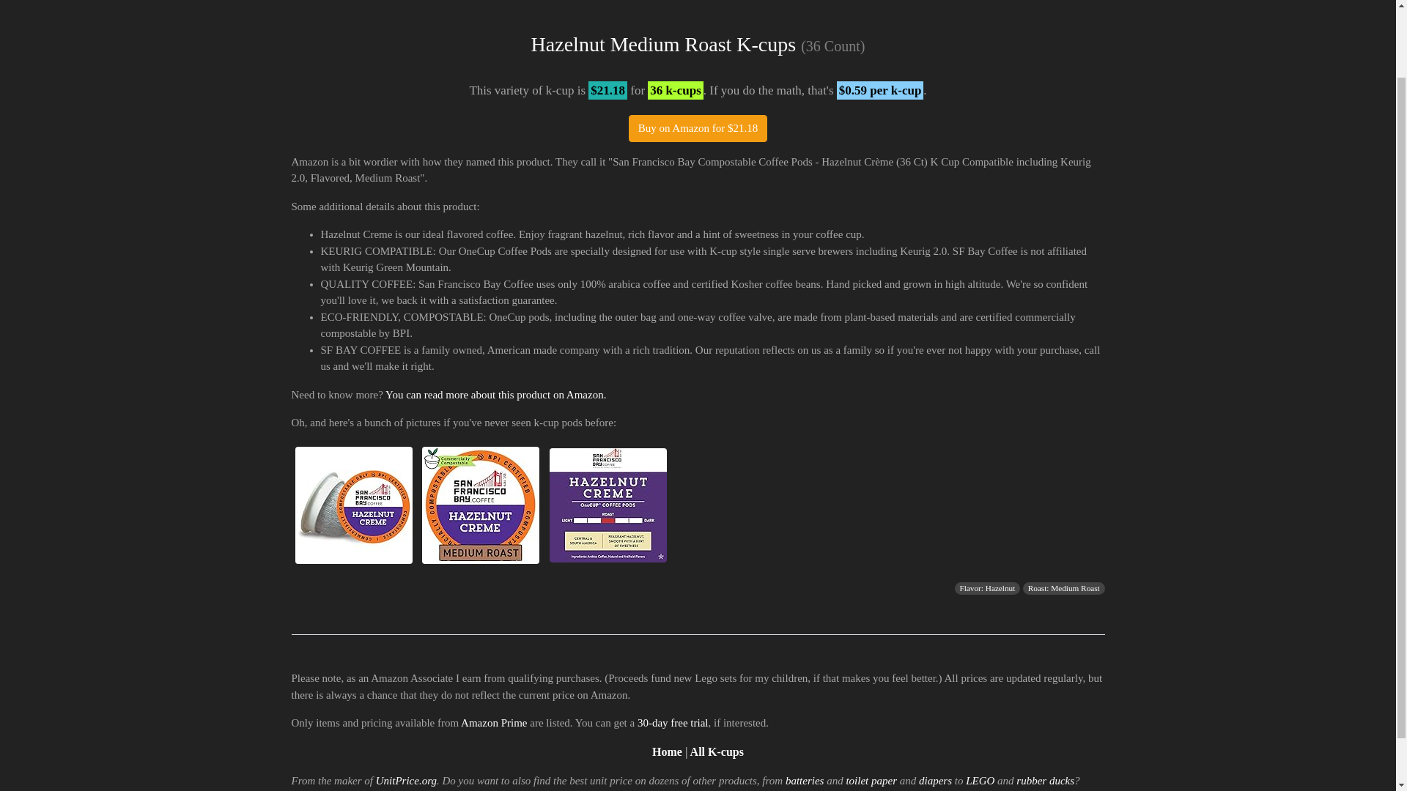  I want to click on LEGO, so click(980, 781).